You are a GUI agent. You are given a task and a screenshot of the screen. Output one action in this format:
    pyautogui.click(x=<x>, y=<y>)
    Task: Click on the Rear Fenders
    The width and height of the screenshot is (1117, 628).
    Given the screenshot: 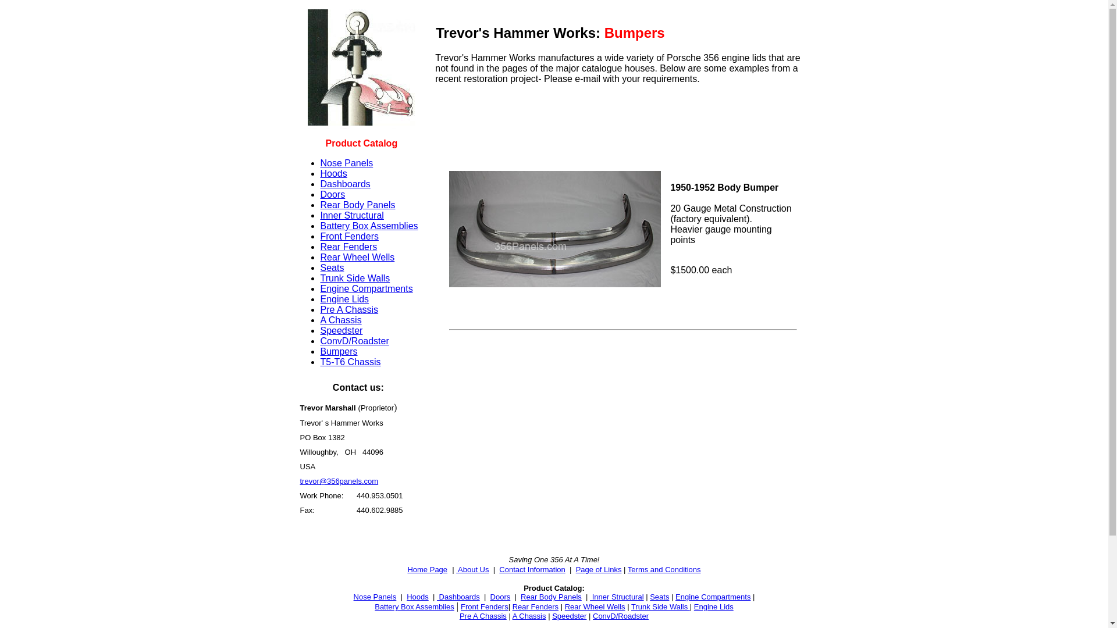 What is the action you would take?
    pyautogui.click(x=535, y=607)
    